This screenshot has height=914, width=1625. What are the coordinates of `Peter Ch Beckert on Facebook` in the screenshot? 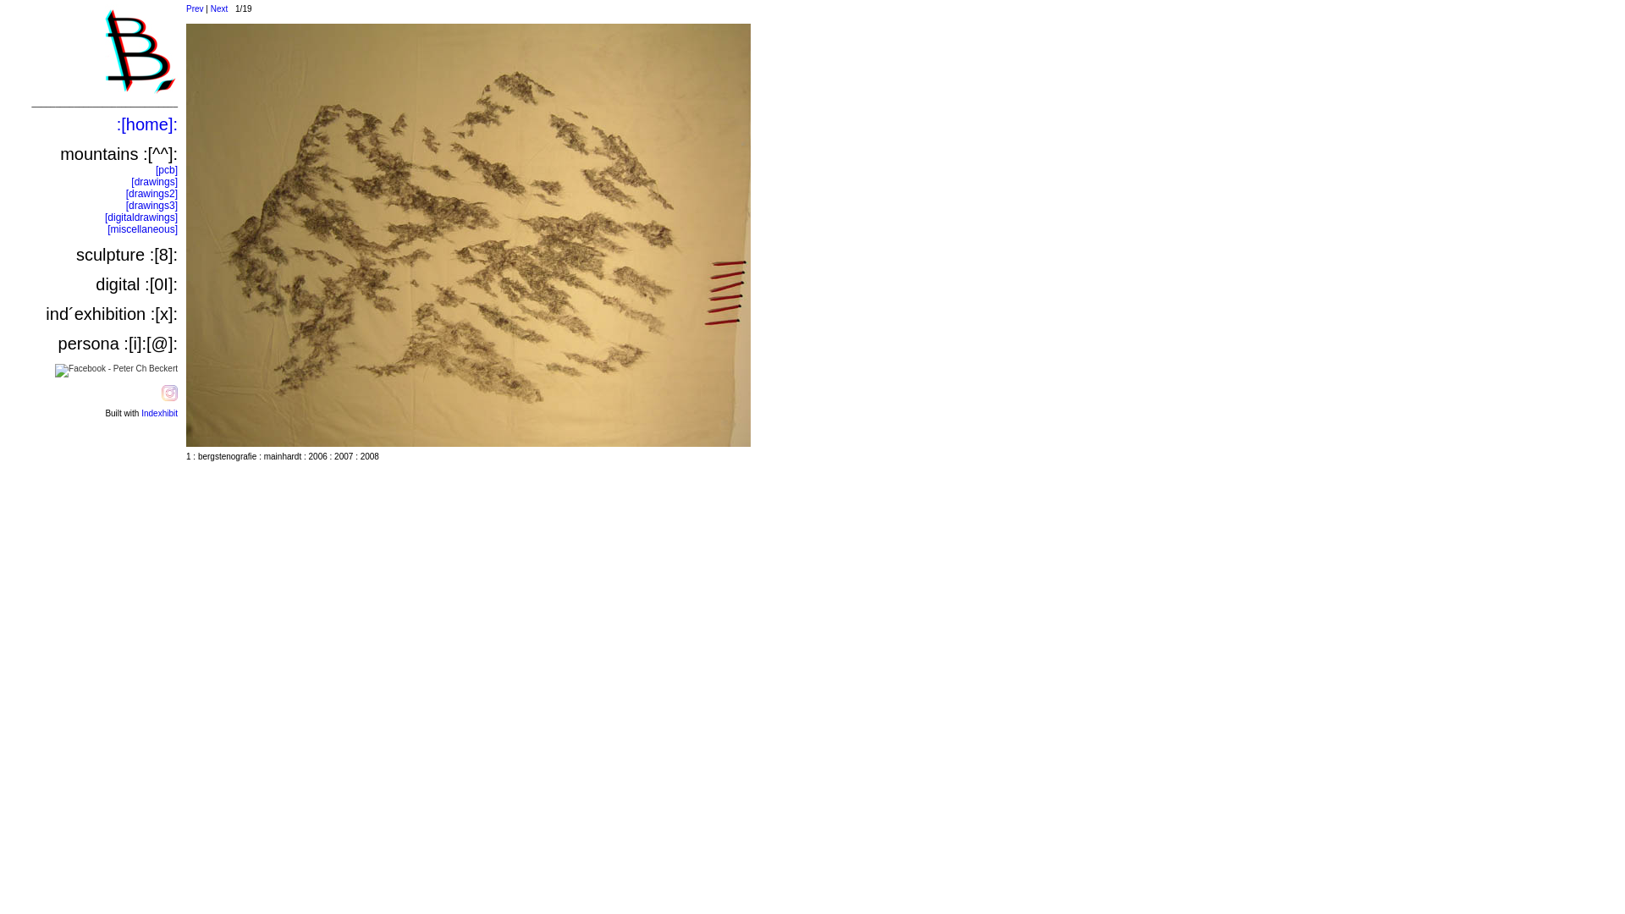 It's located at (117, 369).